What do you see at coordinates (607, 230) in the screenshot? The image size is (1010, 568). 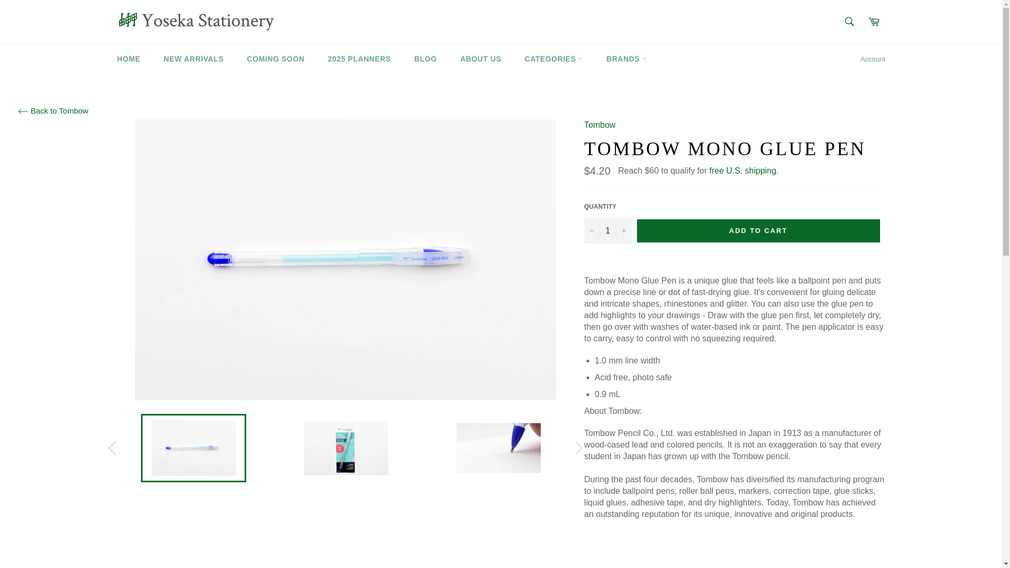 I see `1` at bounding box center [607, 230].